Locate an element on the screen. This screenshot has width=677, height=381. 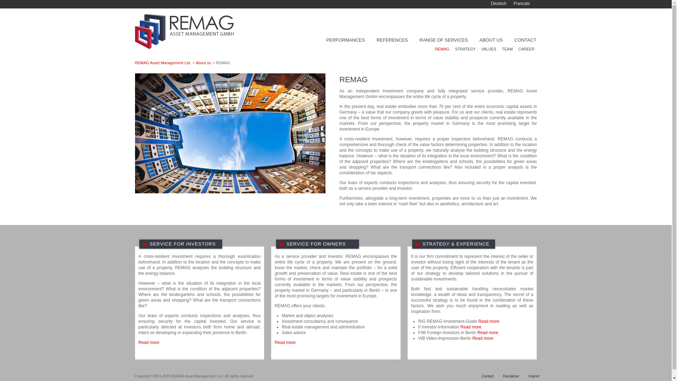
Francais is located at coordinates (521, 4).